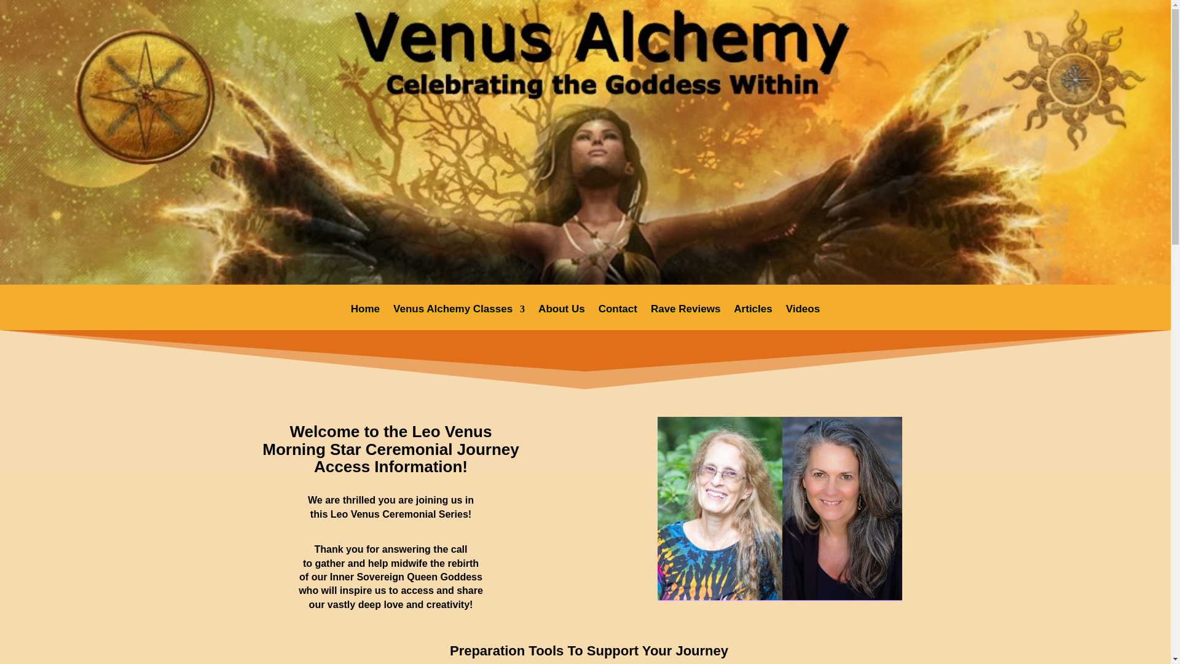 The width and height of the screenshot is (1180, 664). Describe the element at coordinates (779, 509) in the screenshot. I see `Cayelin and Sheridan 2021` at that location.